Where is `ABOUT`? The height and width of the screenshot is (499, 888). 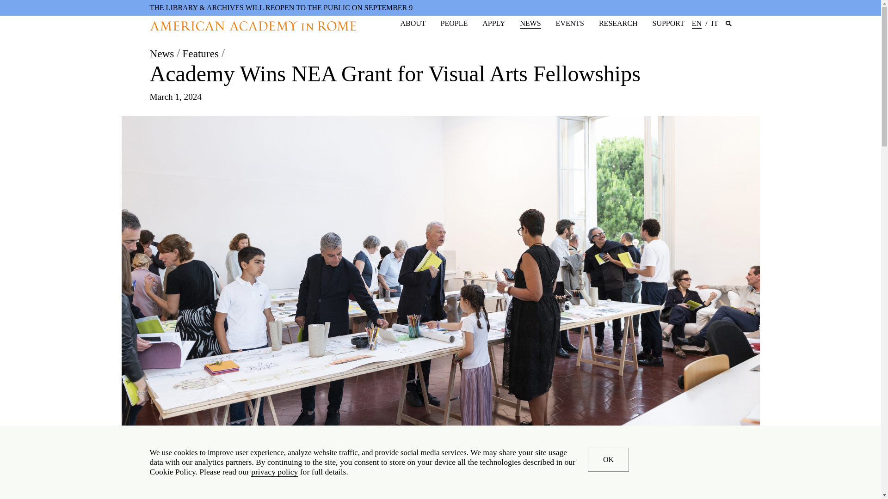
ABOUT is located at coordinates (413, 23).